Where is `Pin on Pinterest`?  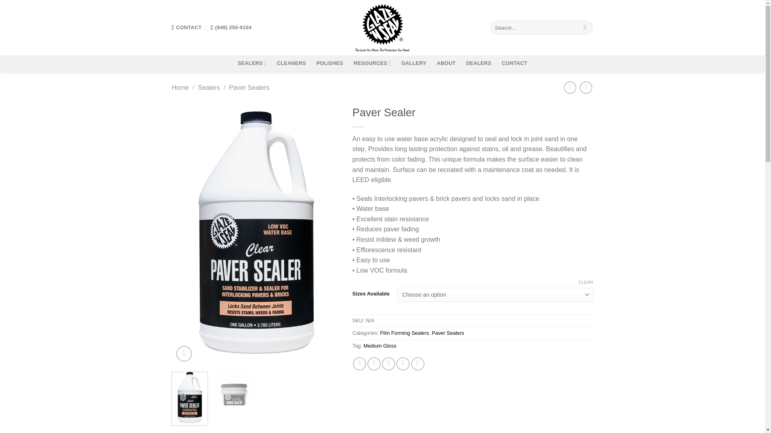
Pin on Pinterest is located at coordinates (402, 364).